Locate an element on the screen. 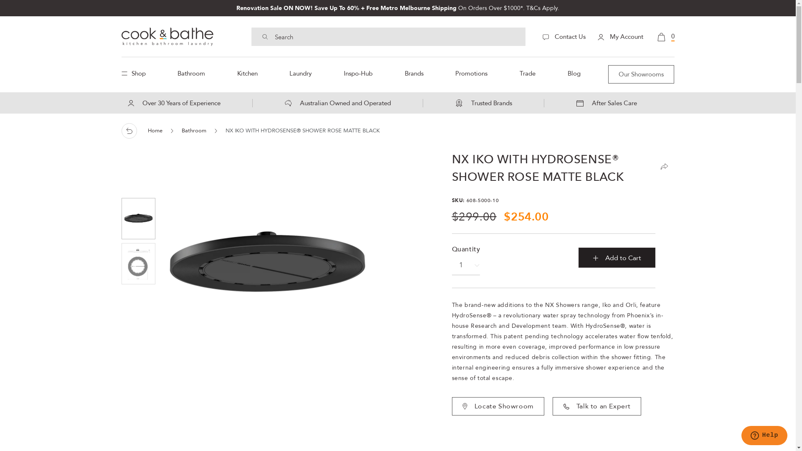  Contact Us is located at coordinates (564, 37).